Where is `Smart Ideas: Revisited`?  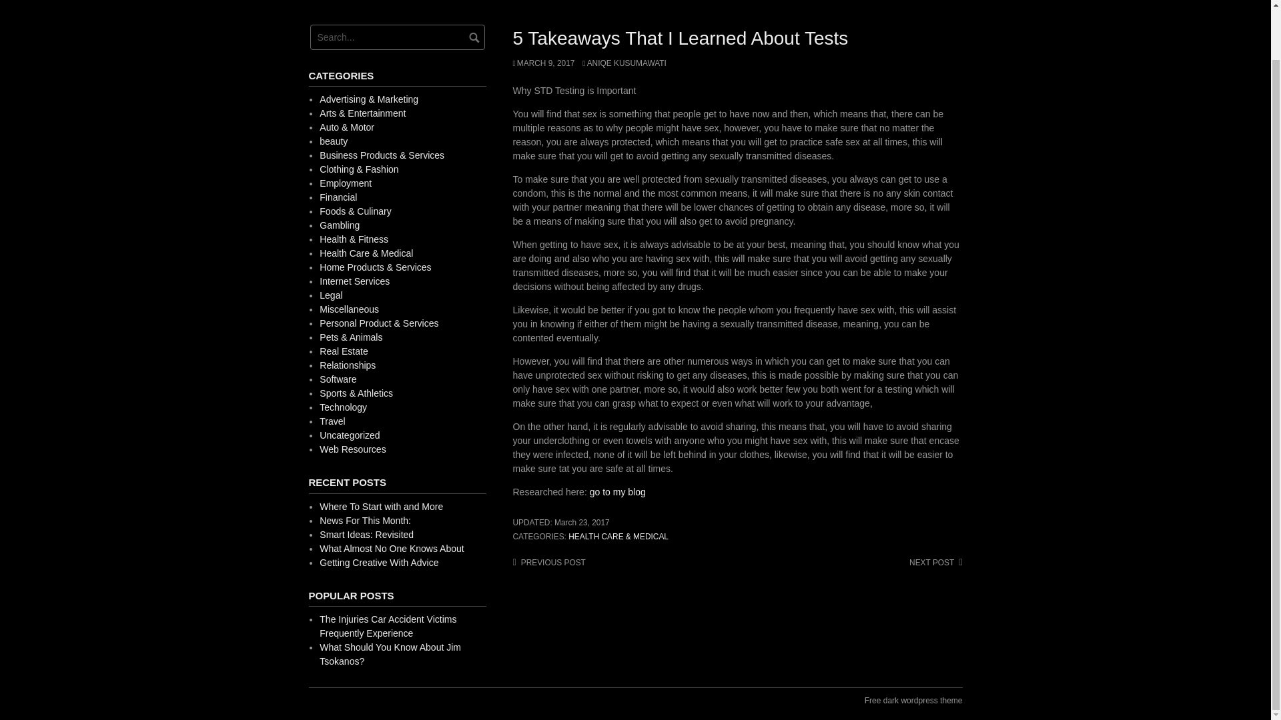 Smart Ideas: Revisited is located at coordinates (366, 535).